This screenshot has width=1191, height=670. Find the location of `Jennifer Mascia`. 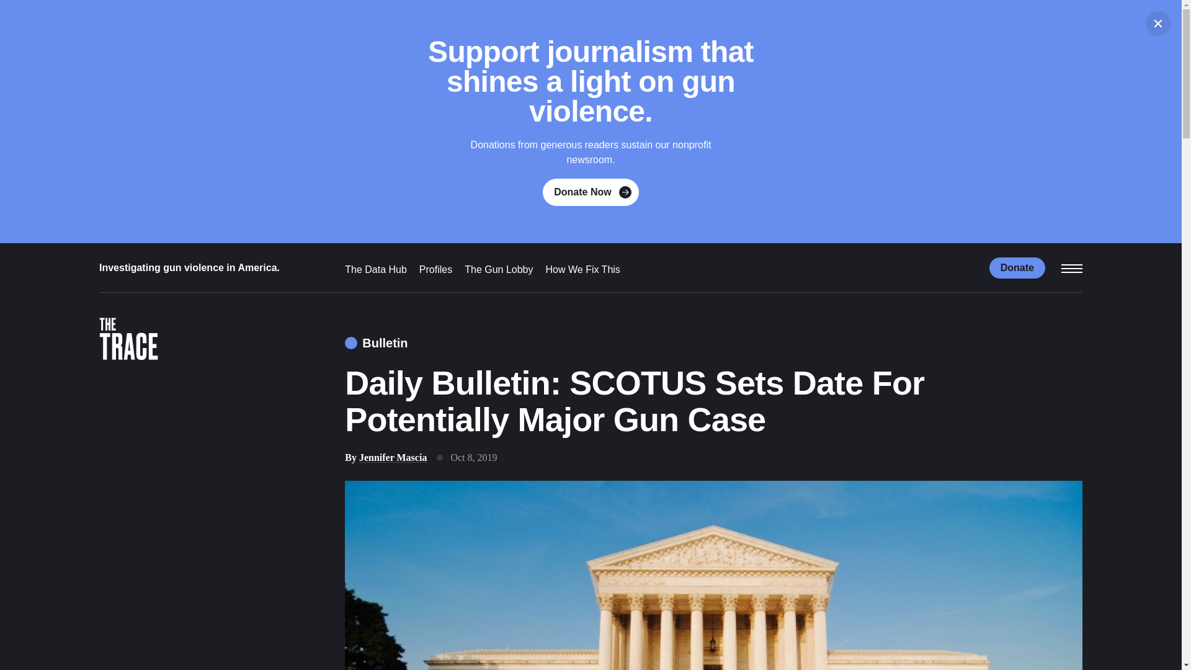

Jennifer Mascia is located at coordinates (393, 458).